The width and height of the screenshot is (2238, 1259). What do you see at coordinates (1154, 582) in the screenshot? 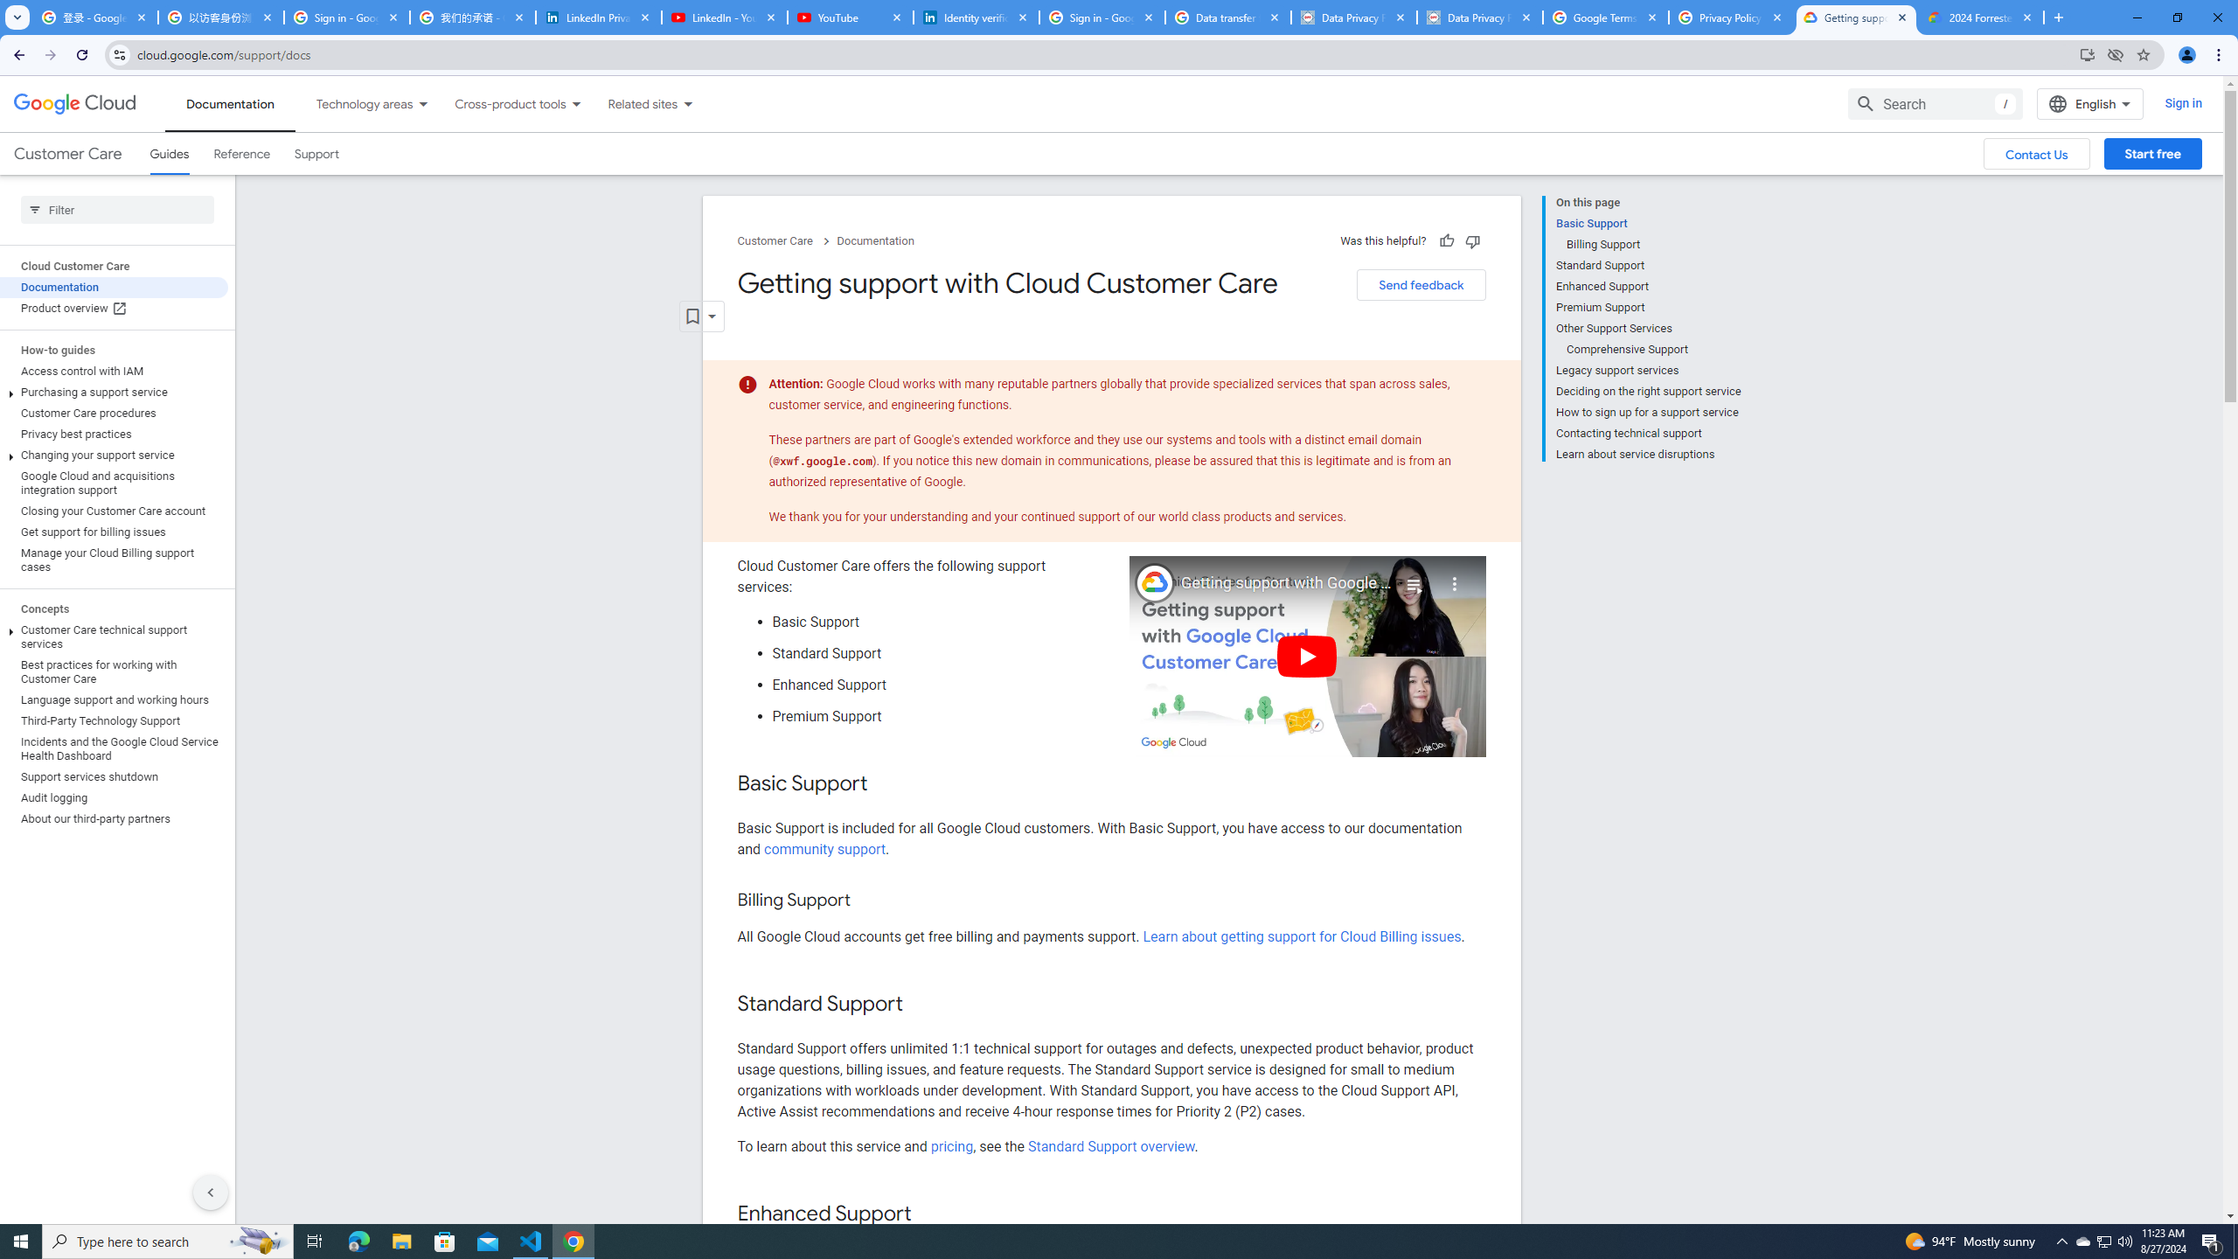
I see `Photo image of Google Cloud Tech` at bounding box center [1154, 582].